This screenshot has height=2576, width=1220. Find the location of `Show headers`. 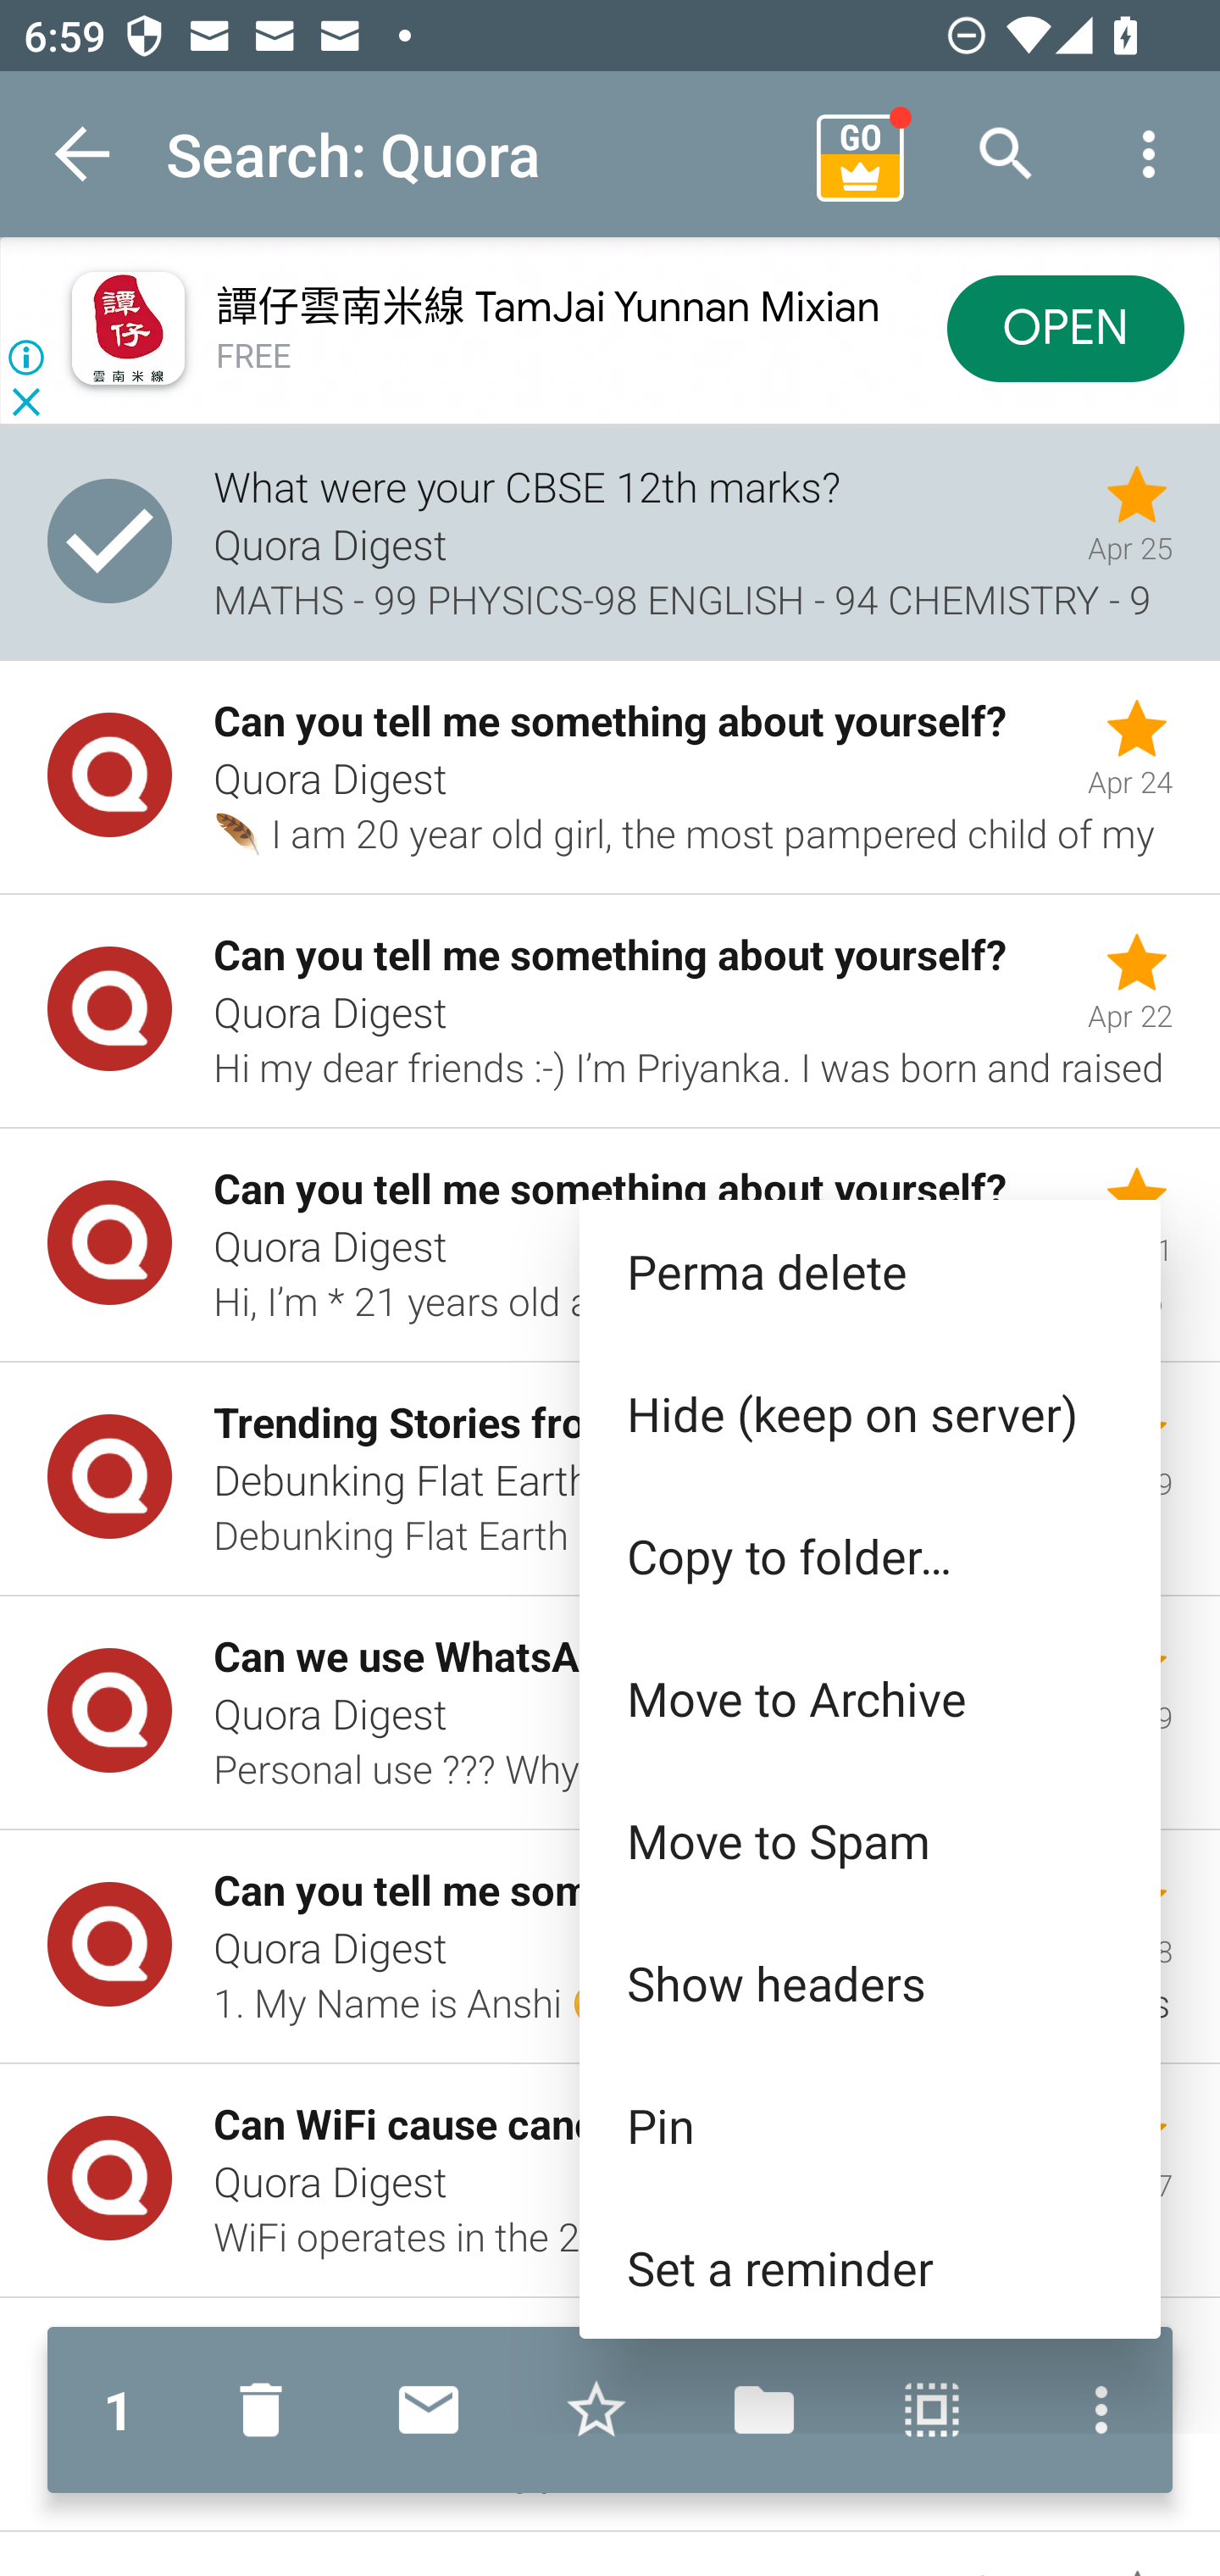

Show headers is located at coordinates (869, 1981).